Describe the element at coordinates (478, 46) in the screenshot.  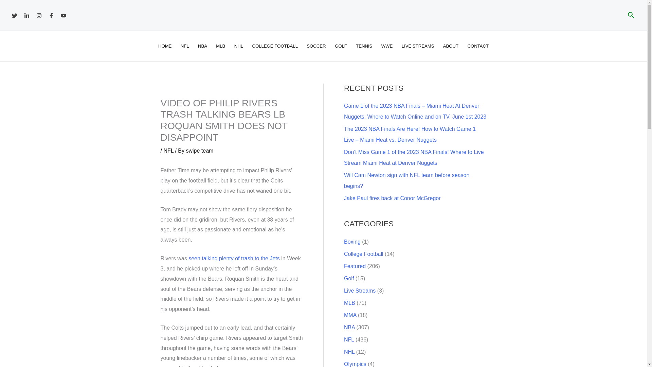
I see `CONTACT` at that location.